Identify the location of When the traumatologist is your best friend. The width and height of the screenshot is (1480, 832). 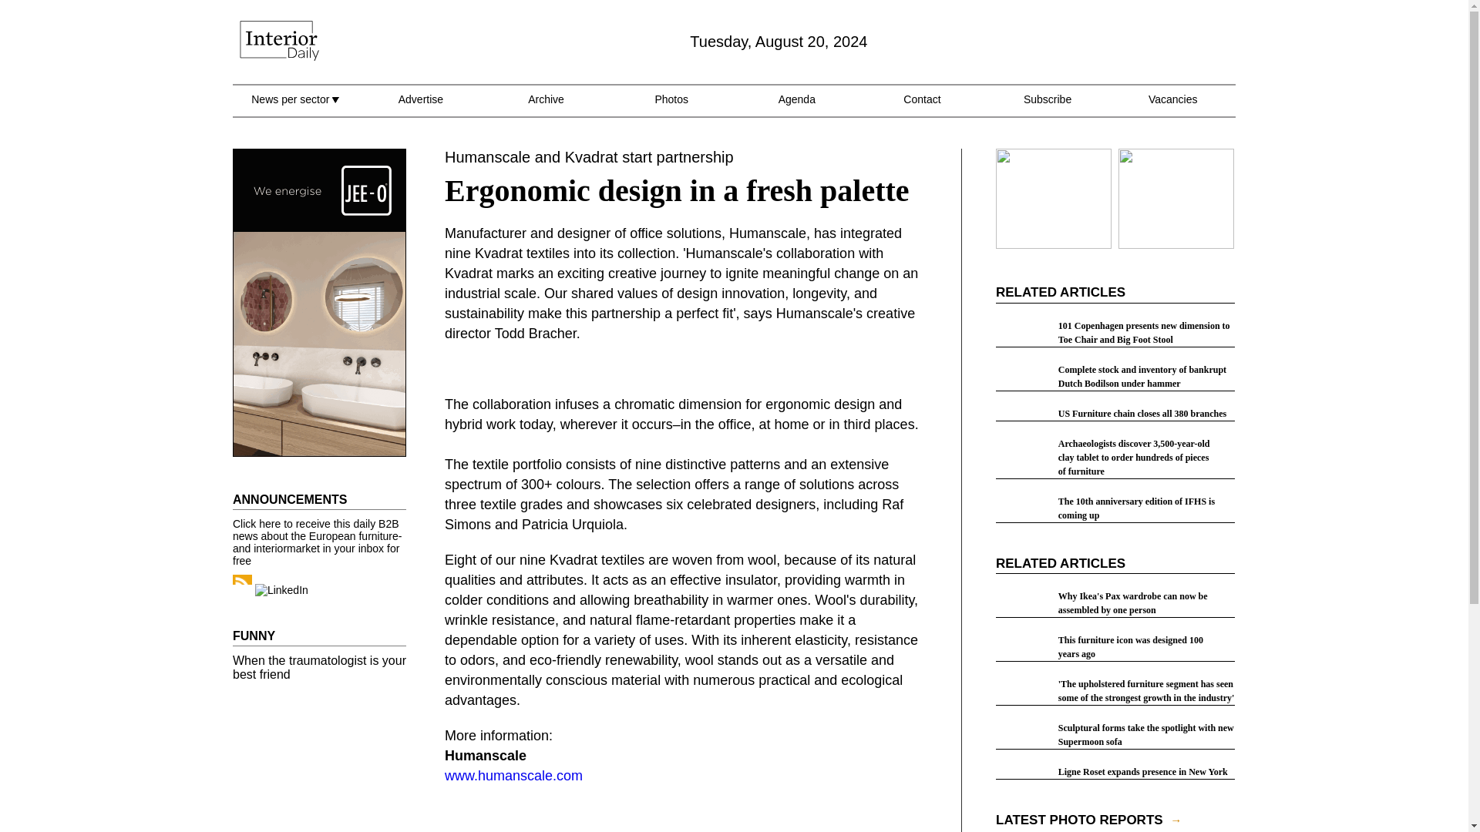
(319, 667).